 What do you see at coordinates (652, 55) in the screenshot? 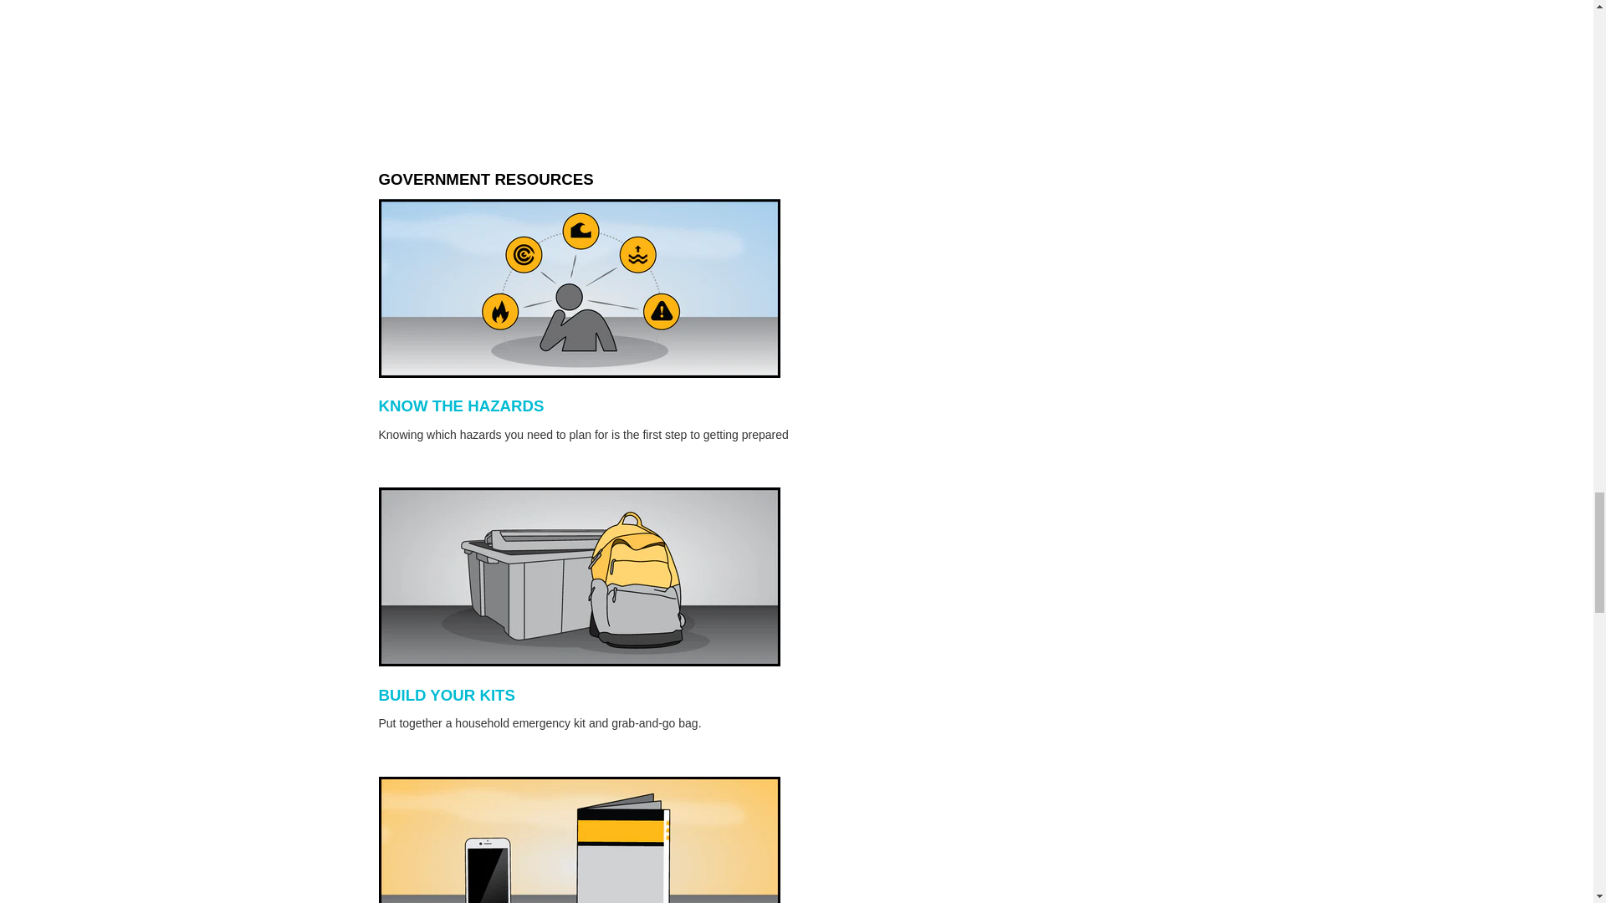
I see `YouTube video player` at bounding box center [652, 55].